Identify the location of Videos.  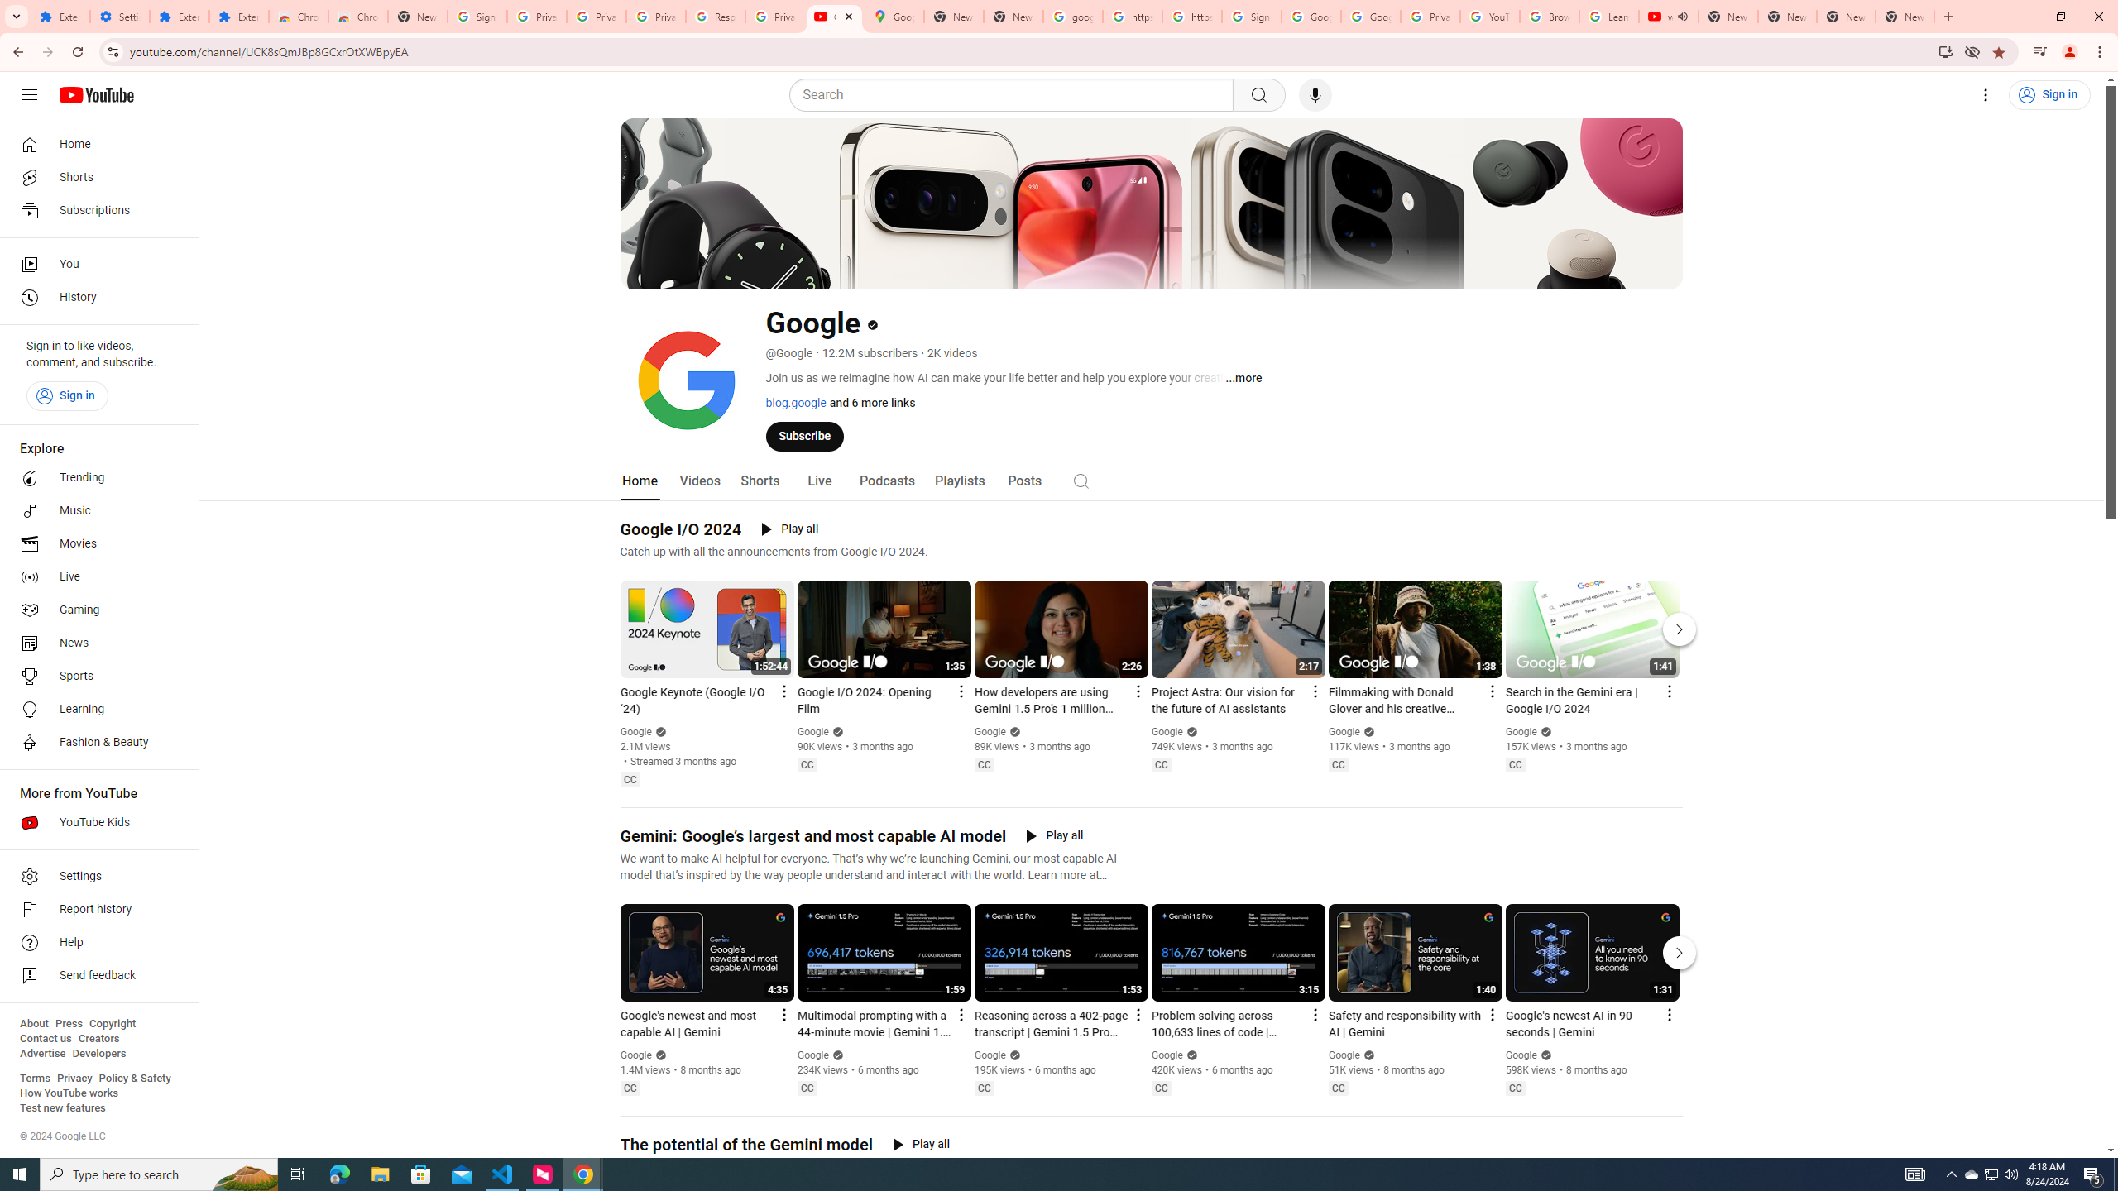
(700, 481).